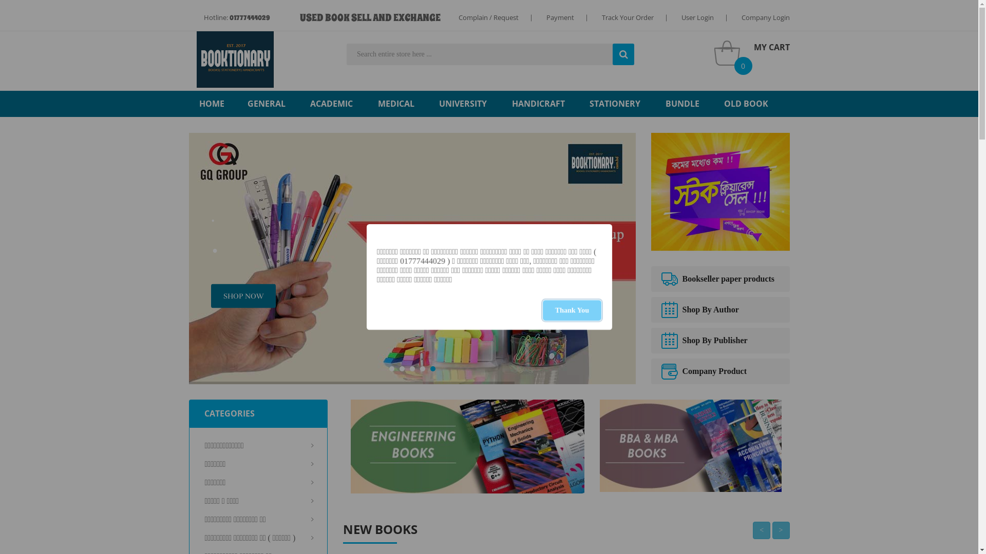  Describe the element at coordinates (463, 104) in the screenshot. I see `UNIVERSITY` at that location.